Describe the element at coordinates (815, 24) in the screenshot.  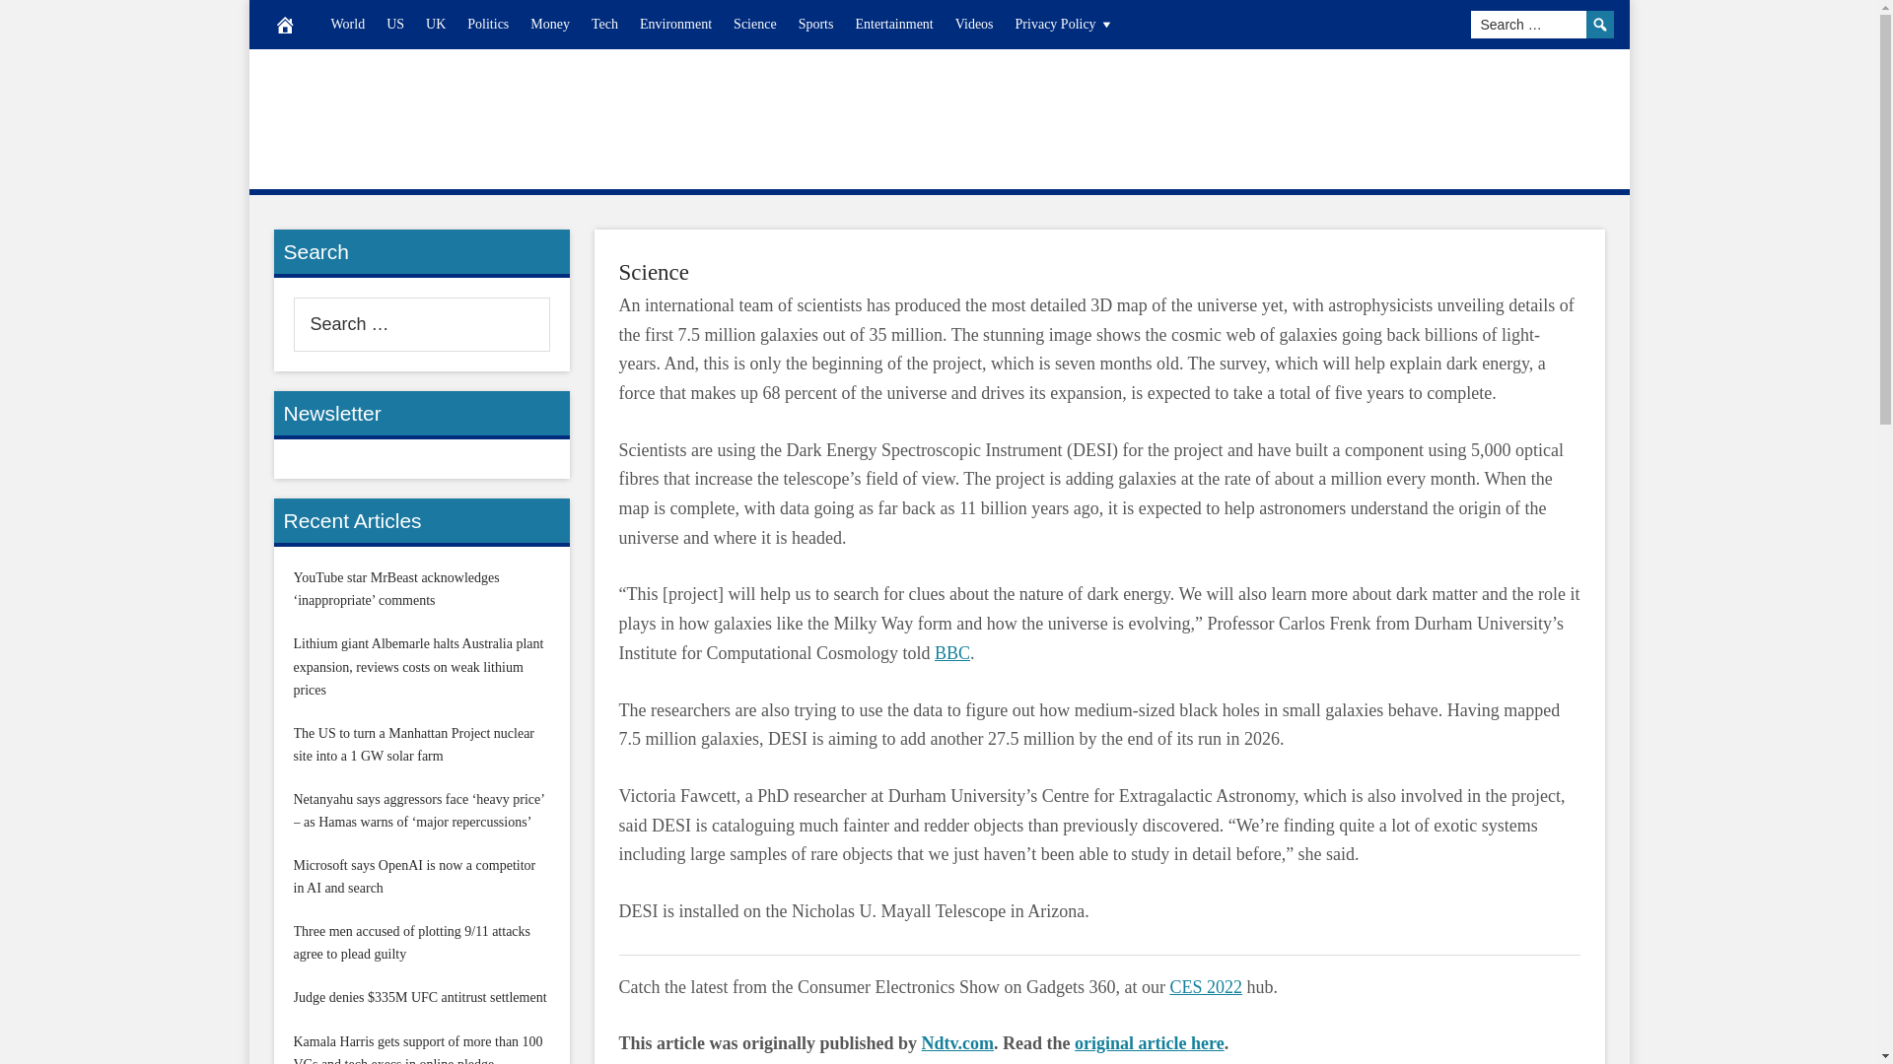
I see `Sports` at that location.